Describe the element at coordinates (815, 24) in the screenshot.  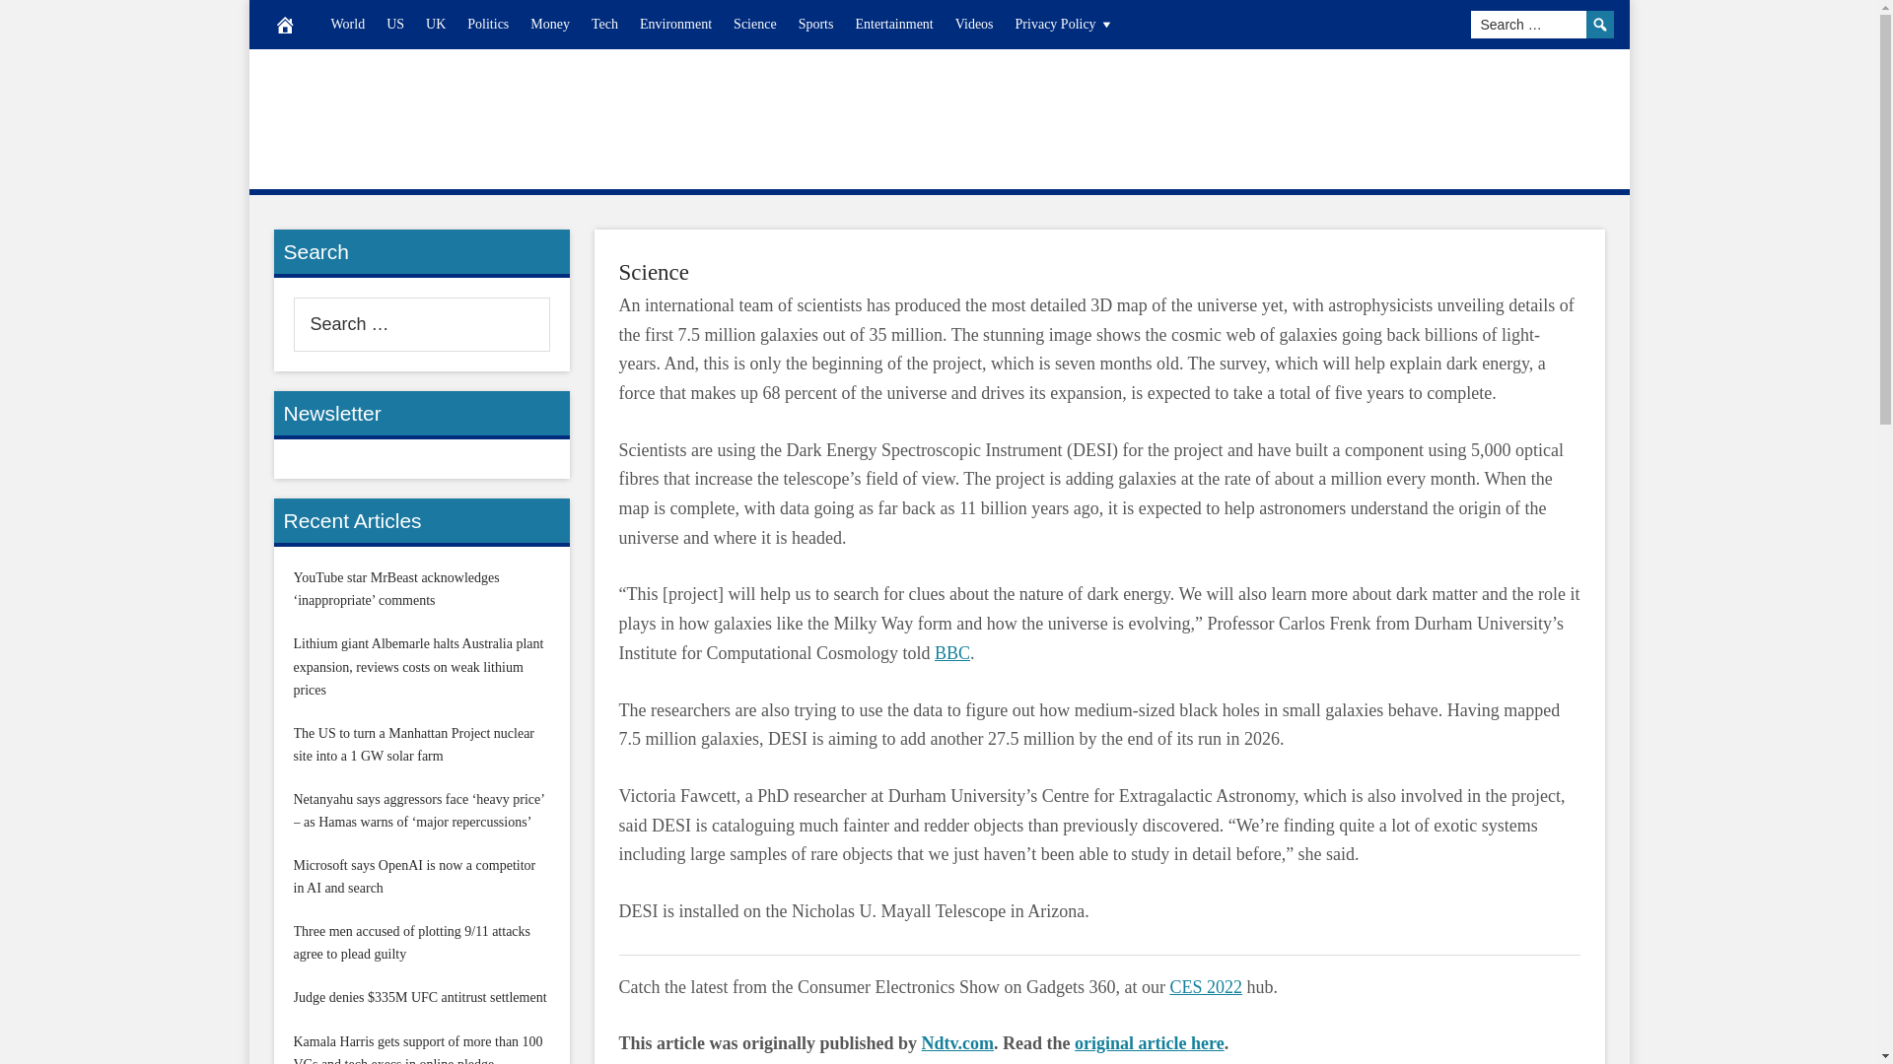
I see `Sports` at that location.